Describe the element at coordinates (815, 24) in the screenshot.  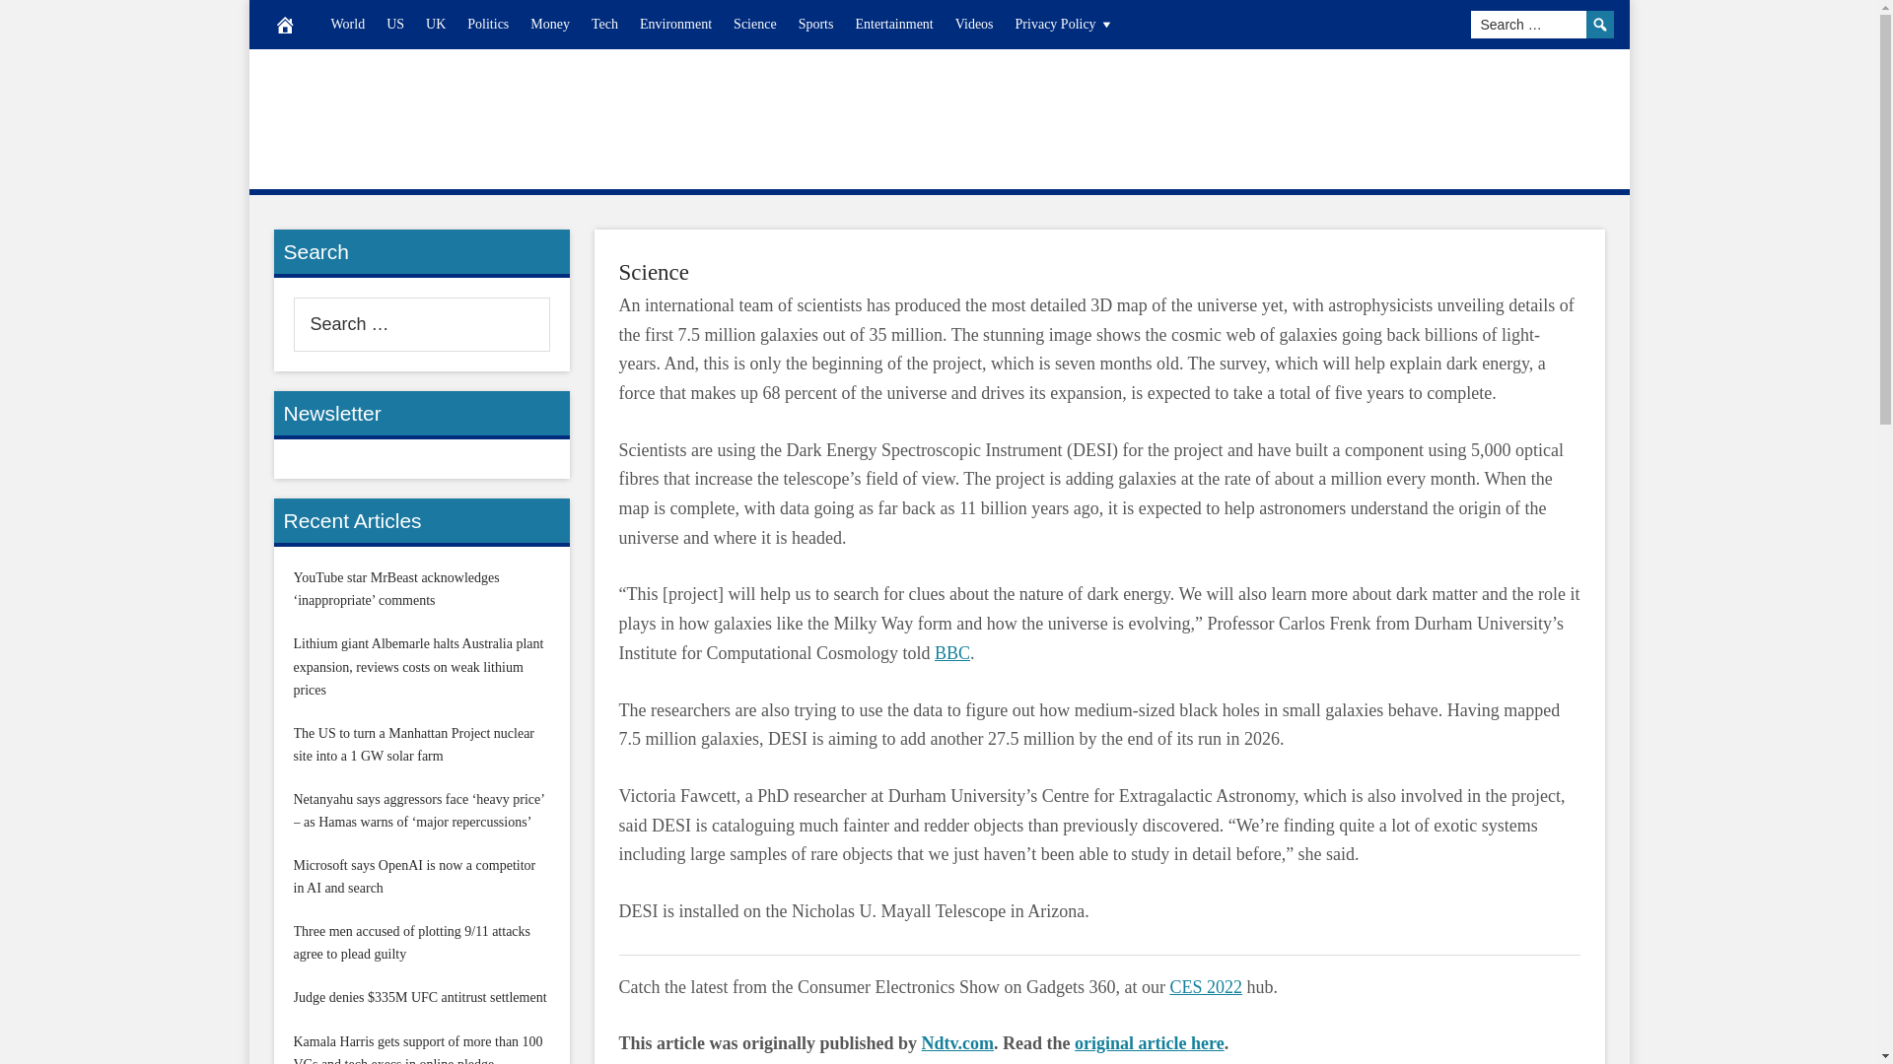
I see `Sports` at that location.